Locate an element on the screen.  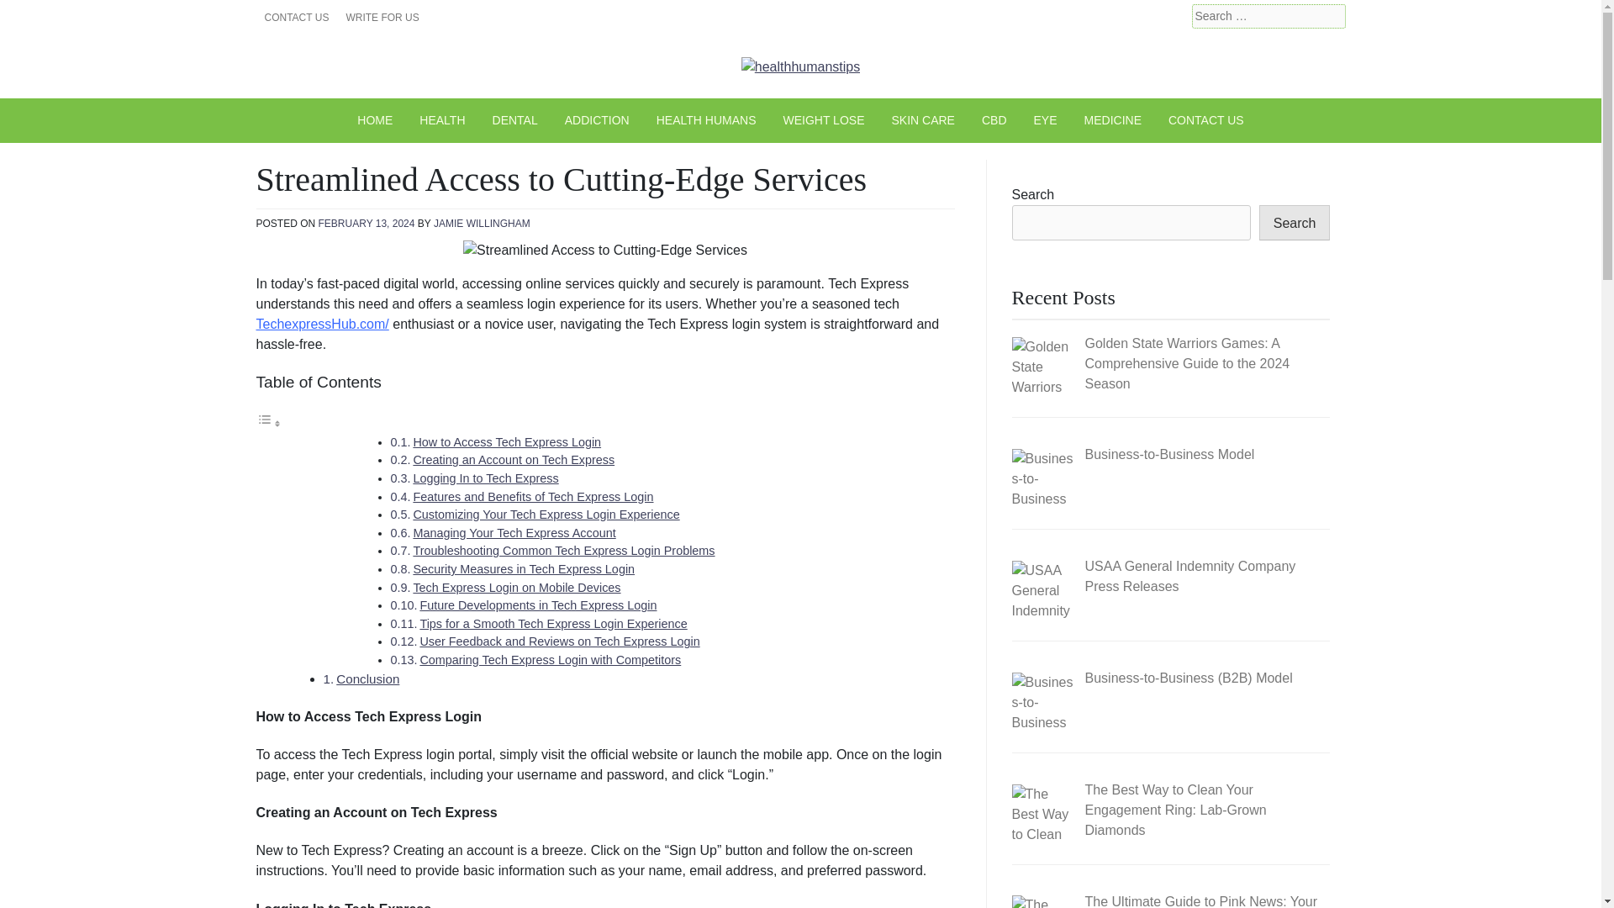
MEDICINE is located at coordinates (1113, 119).